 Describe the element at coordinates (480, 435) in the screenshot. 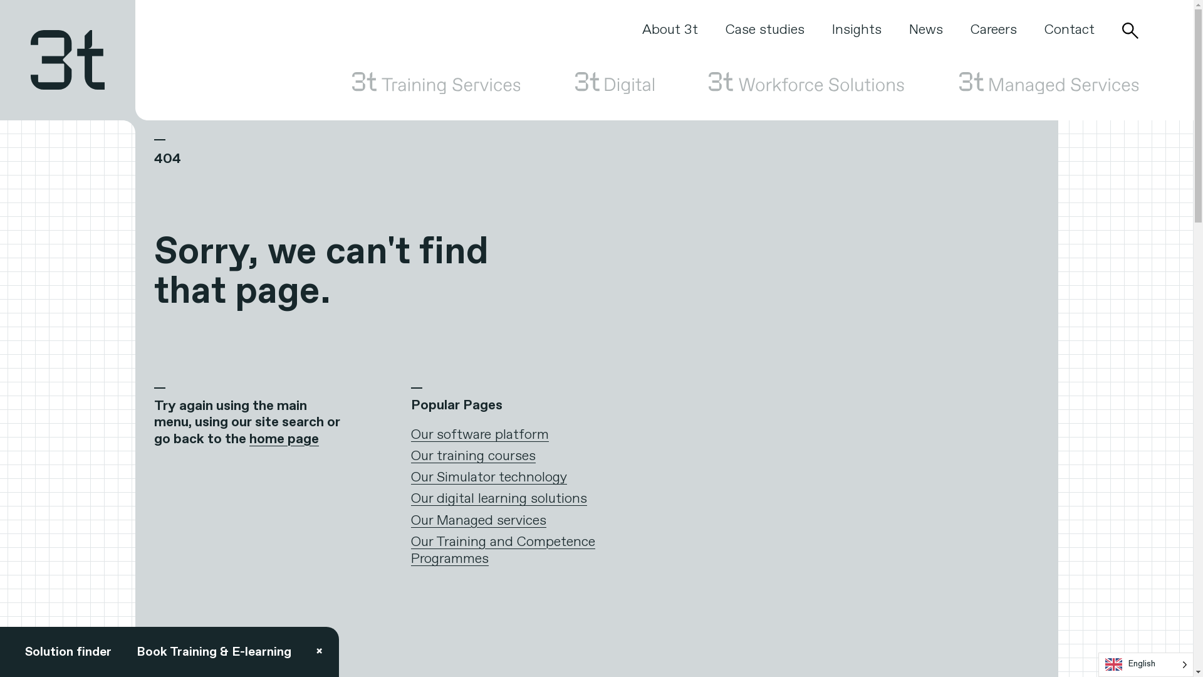

I see `Our software platform` at that location.